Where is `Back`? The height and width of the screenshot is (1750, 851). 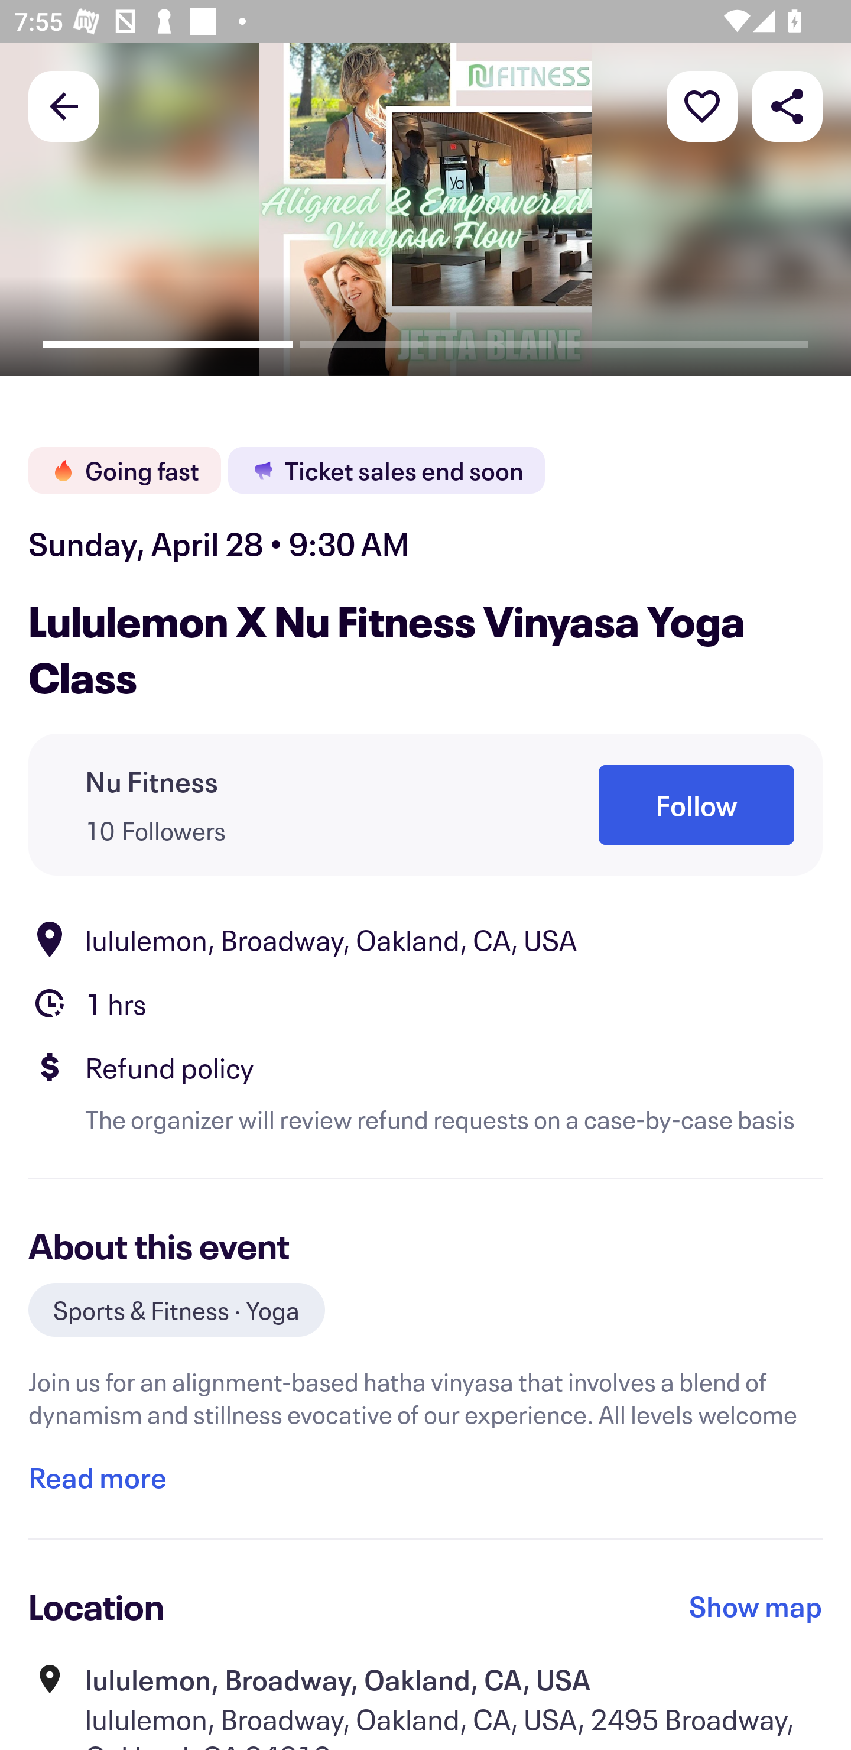 Back is located at coordinates (64, 105).